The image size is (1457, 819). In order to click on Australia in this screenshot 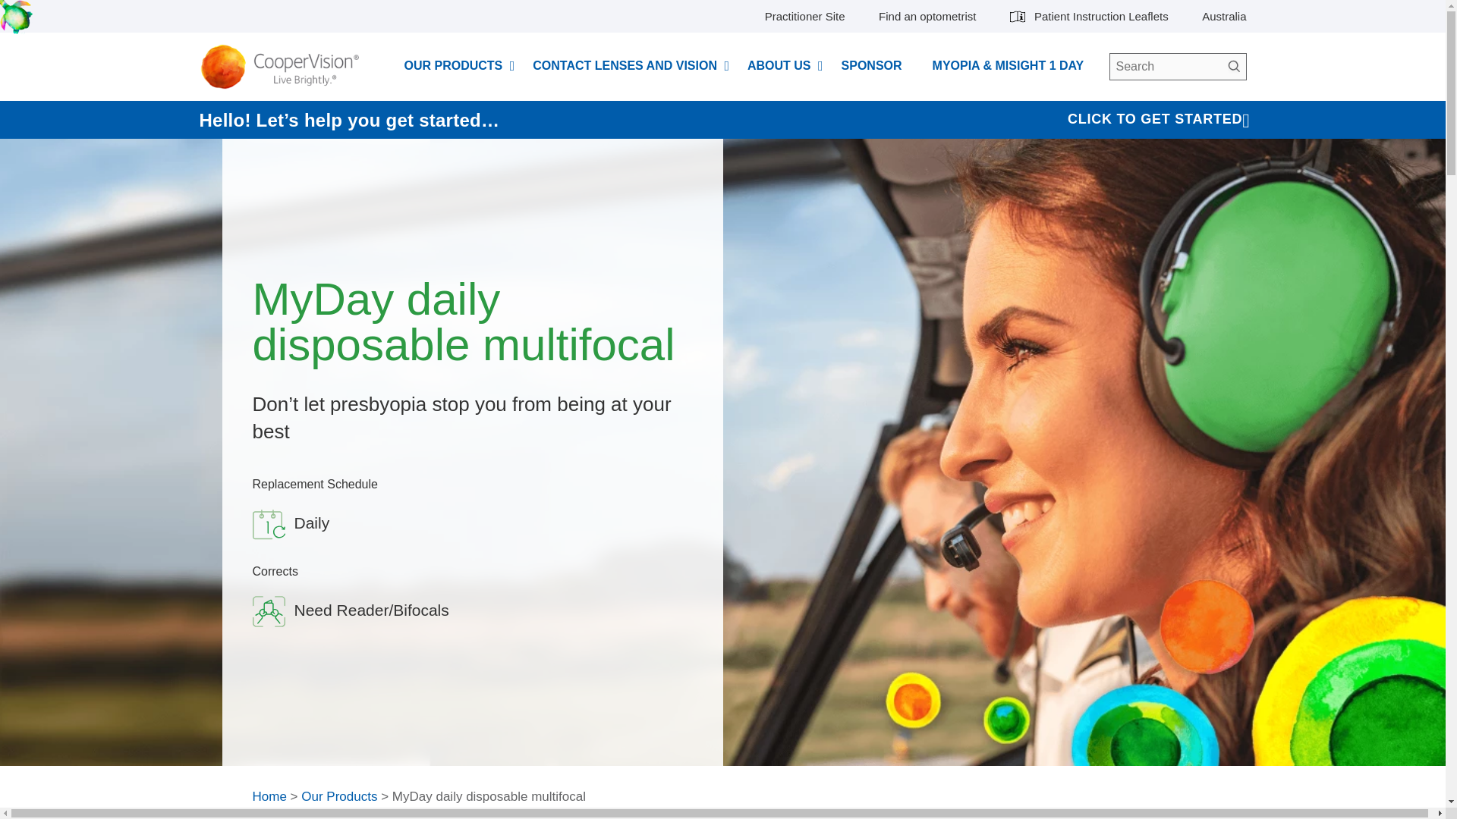, I will do `click(1223, 17)`.